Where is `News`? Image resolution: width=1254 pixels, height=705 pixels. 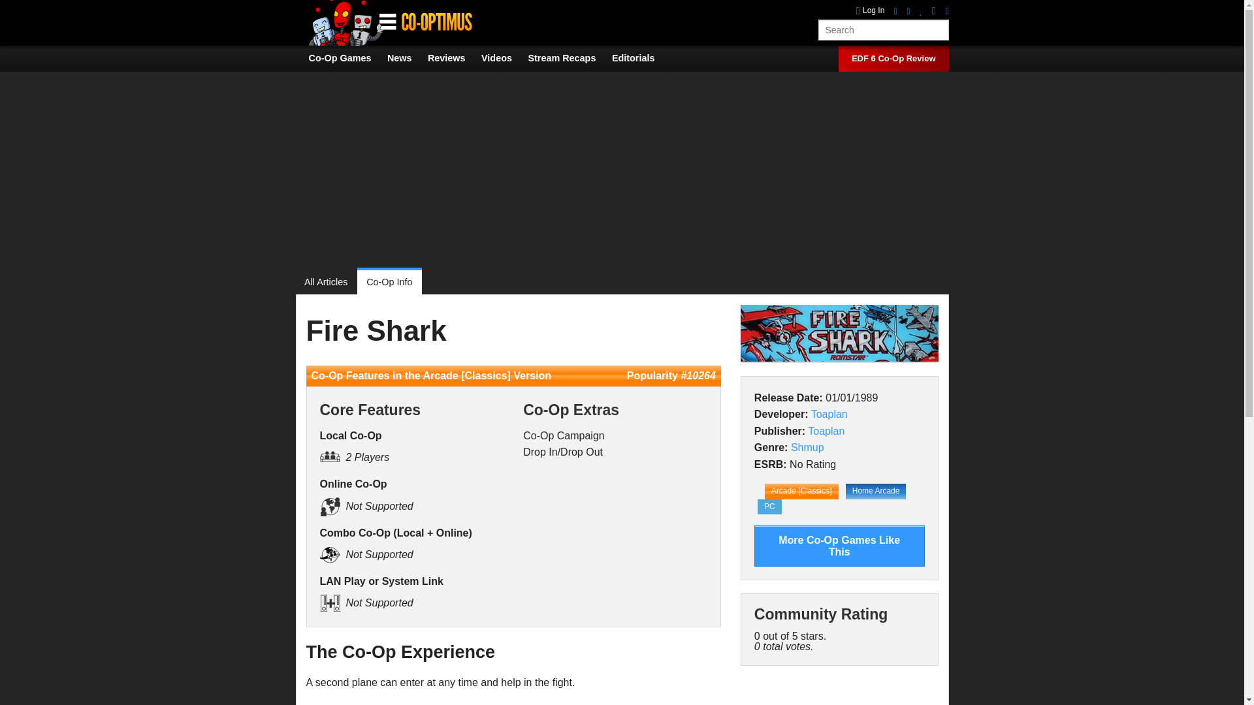
News is located at coordinates (406, 58).